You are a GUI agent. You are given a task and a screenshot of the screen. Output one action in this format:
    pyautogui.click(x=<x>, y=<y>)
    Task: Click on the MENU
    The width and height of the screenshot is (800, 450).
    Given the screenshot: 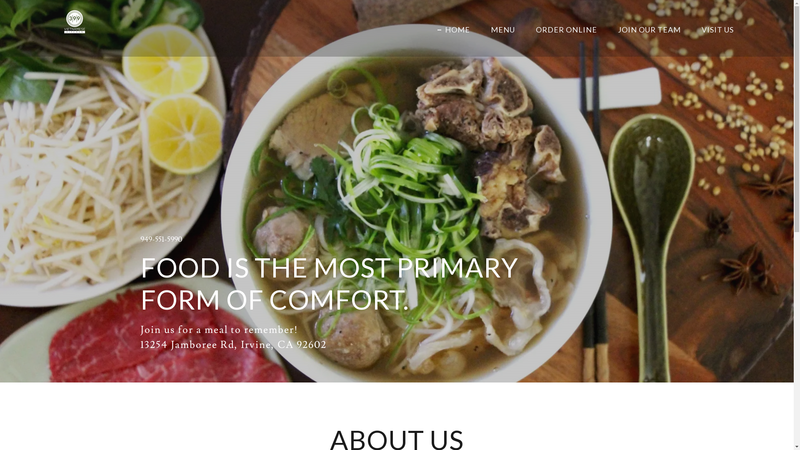 What is the action you would take?
    pyautogui.click(x=499, y=29)
    